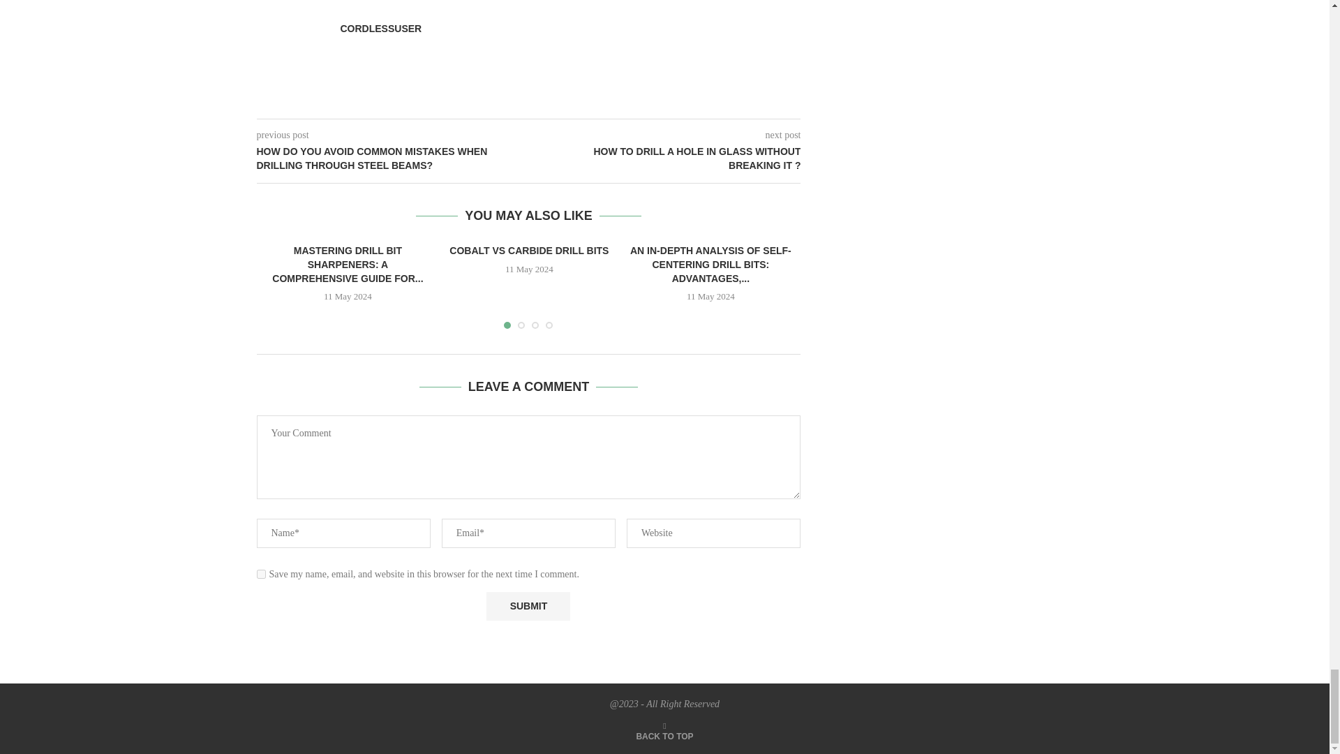  I want to click on yes, so click(261, 574).